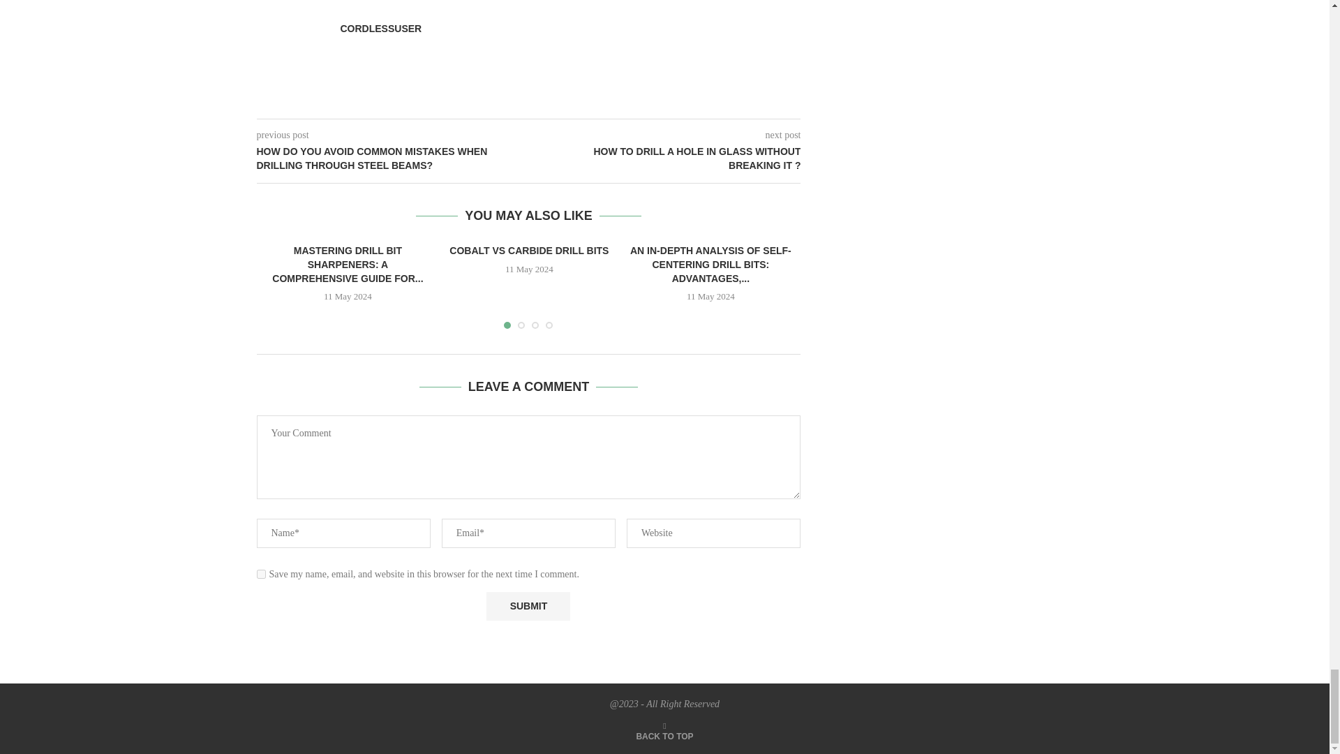  I want to click on yes, so click(261, 574).